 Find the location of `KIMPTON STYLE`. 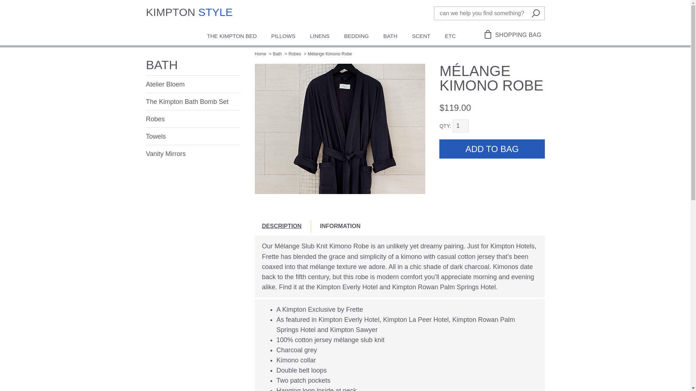

KIMPTON STYLE is located at coordinates (190, 14).